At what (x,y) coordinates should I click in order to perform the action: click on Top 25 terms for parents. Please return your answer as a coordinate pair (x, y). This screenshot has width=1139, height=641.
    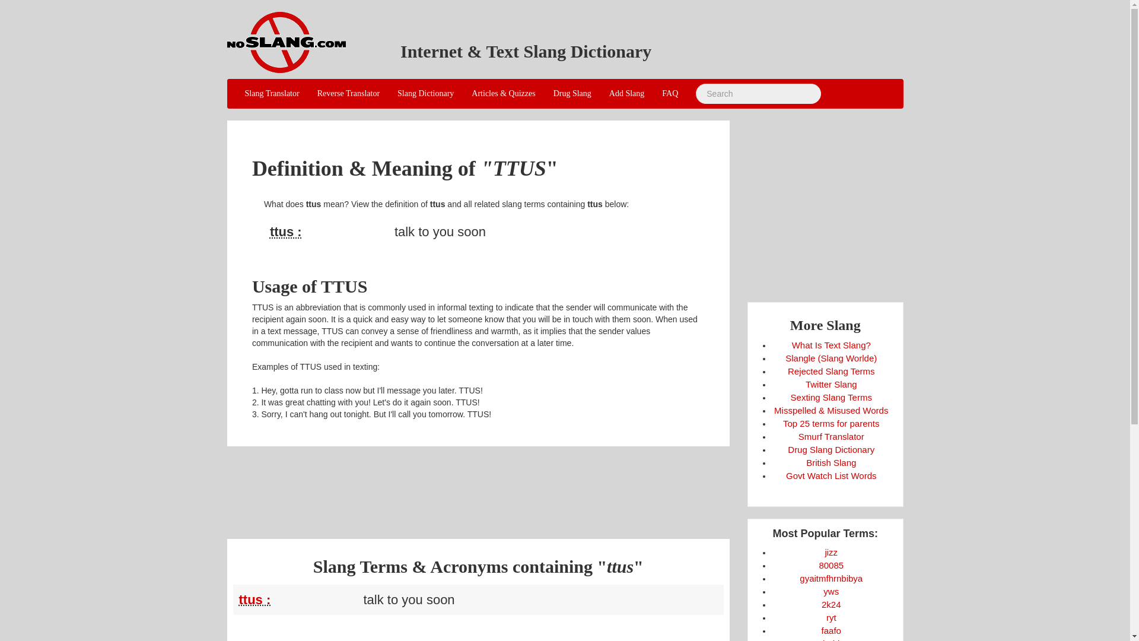
    Looking at the image, I should click on (831, 424).